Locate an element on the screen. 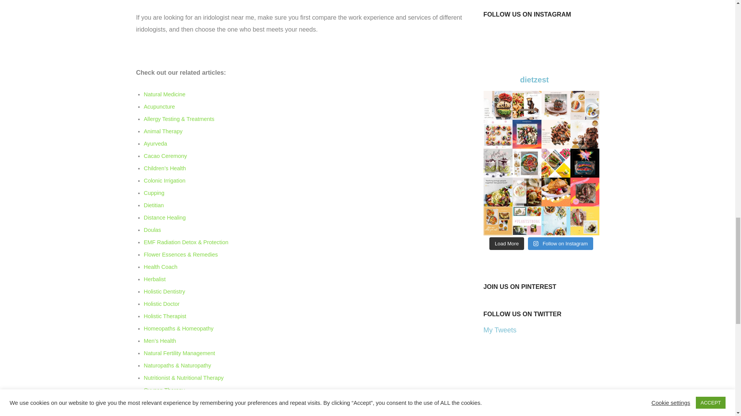 This screenshot has height=416, width=741. Ayurveda is located at coordinates (155, 144).